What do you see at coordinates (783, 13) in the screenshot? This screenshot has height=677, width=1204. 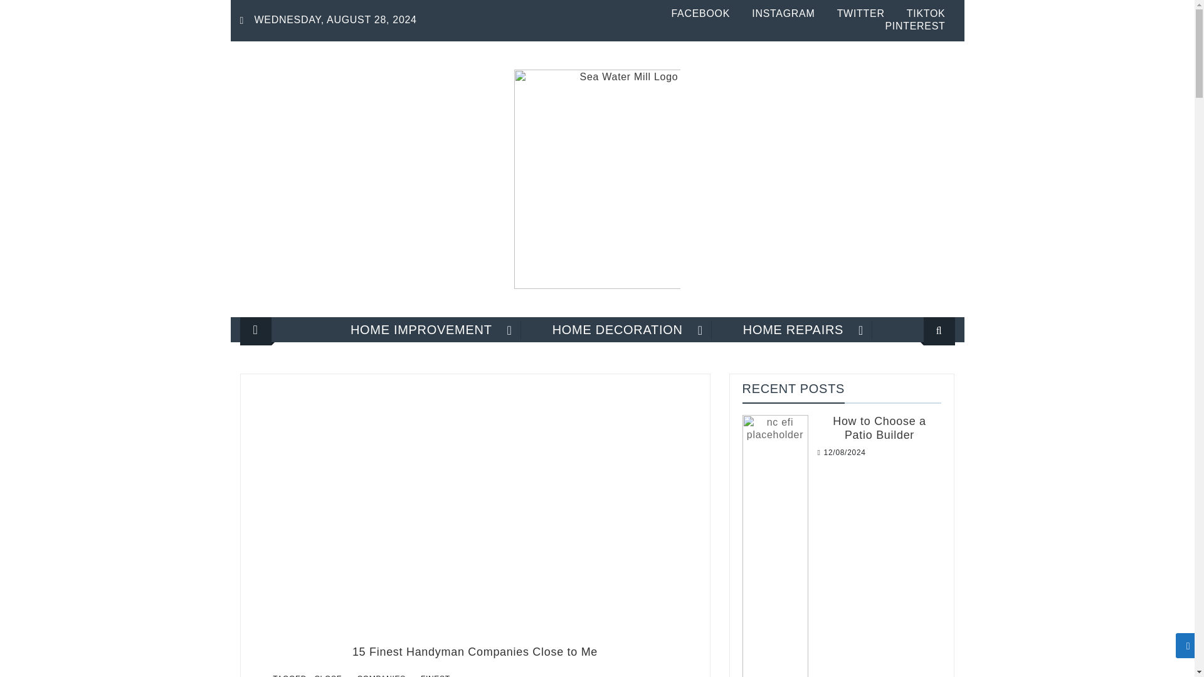 I see `INSTAGRAM` at bounding box center [783, 13].